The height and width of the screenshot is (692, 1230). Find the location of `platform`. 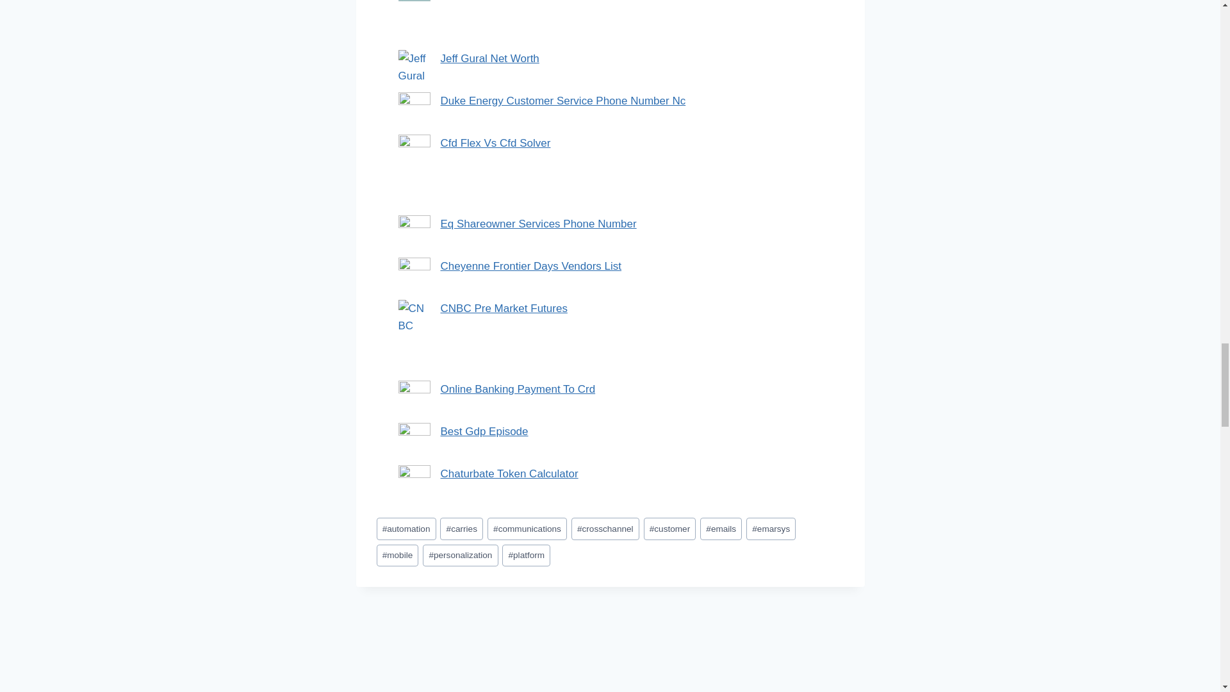

platform is located at coordinates (525, 555).